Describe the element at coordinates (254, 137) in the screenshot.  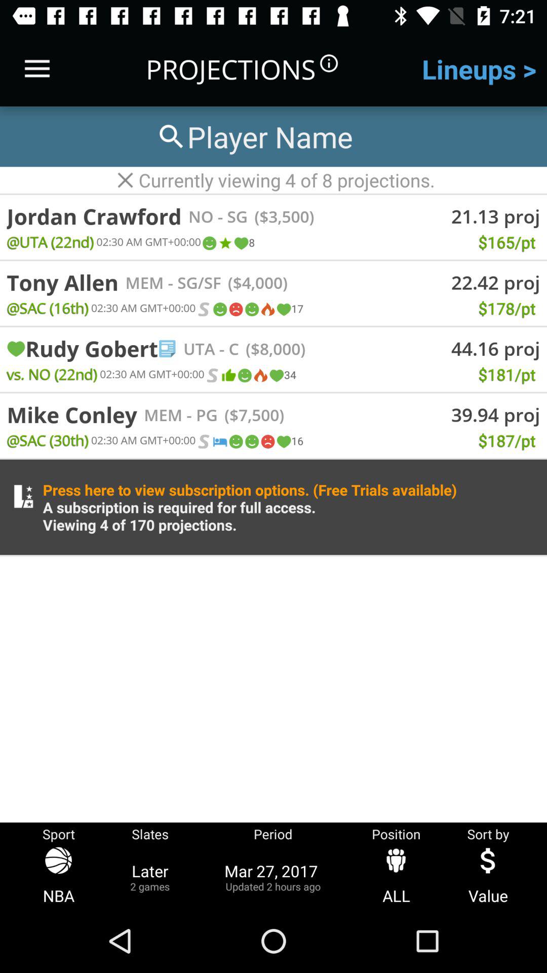
I see `toggle a search bar` at that location.